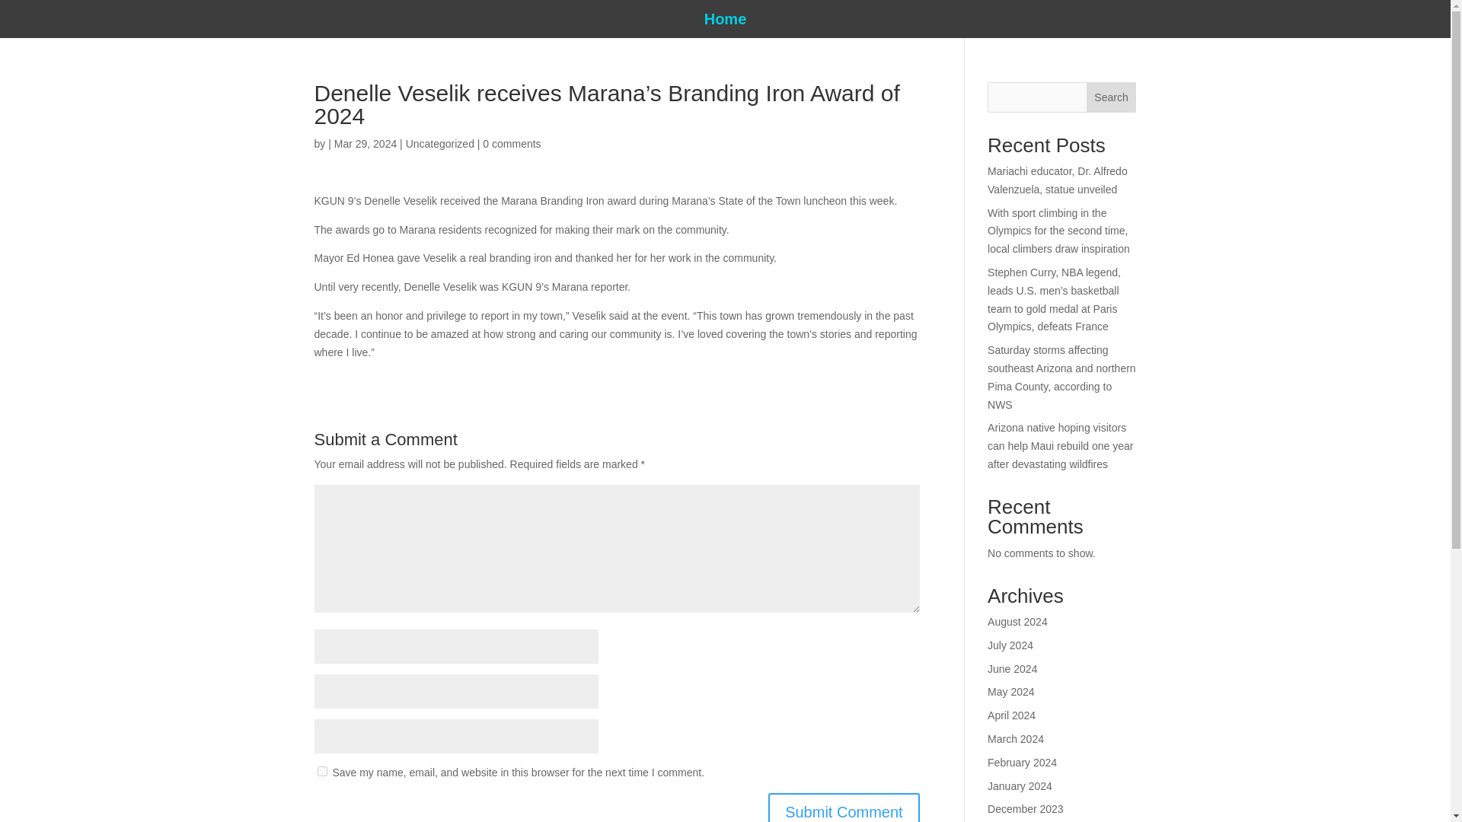 This screenshot has height=822, width=1462. What do you see at coordinates (440, 143) in the screenshot?
I see `Uncategorized` at bounding box center [440, 143].